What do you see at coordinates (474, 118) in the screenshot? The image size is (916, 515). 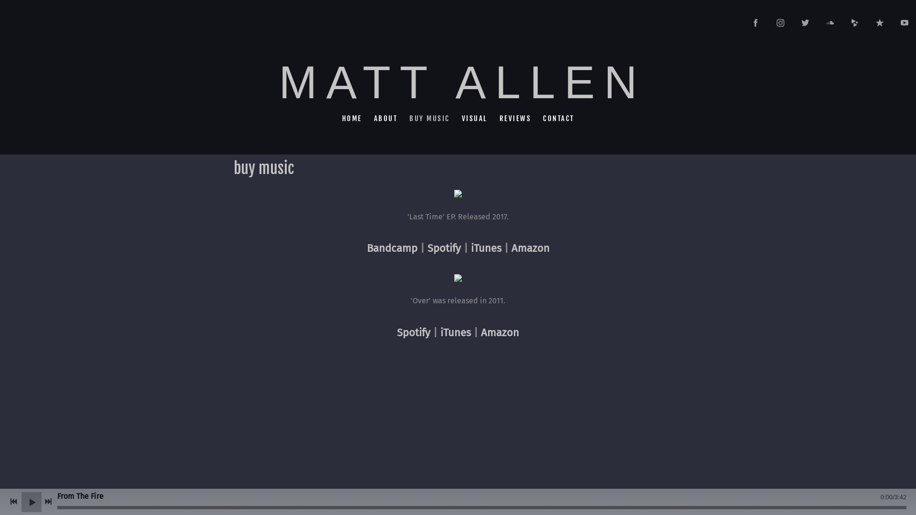 I see `VISUAL` at bounding box center [474, 118].